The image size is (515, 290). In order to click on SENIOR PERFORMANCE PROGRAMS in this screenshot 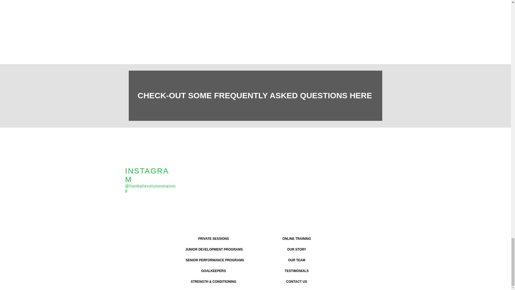, I will do `click(215, 260)`.